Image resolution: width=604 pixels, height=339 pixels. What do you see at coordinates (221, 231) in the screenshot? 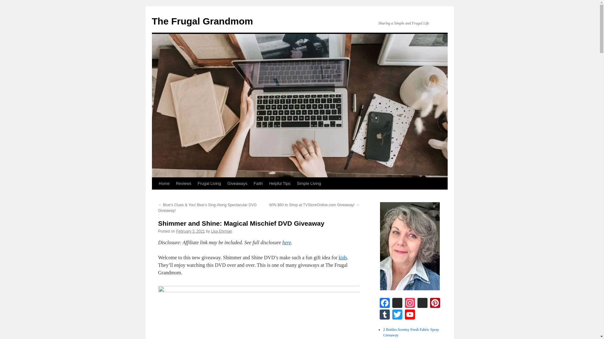
I see `View all posts by Lisa Ehrman` at bounding box center [221, 231].